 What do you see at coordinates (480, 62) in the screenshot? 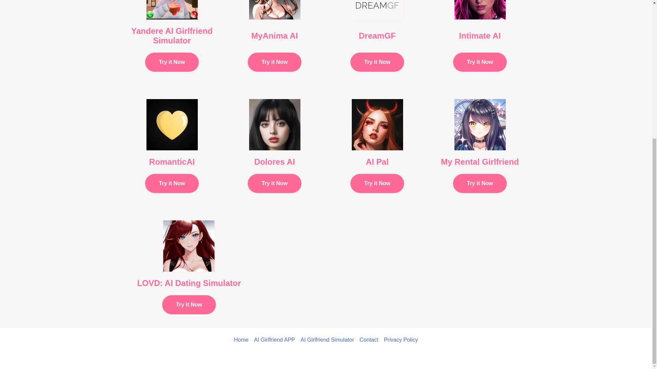
I see `Try it Now` at bounding box center [480, 62].